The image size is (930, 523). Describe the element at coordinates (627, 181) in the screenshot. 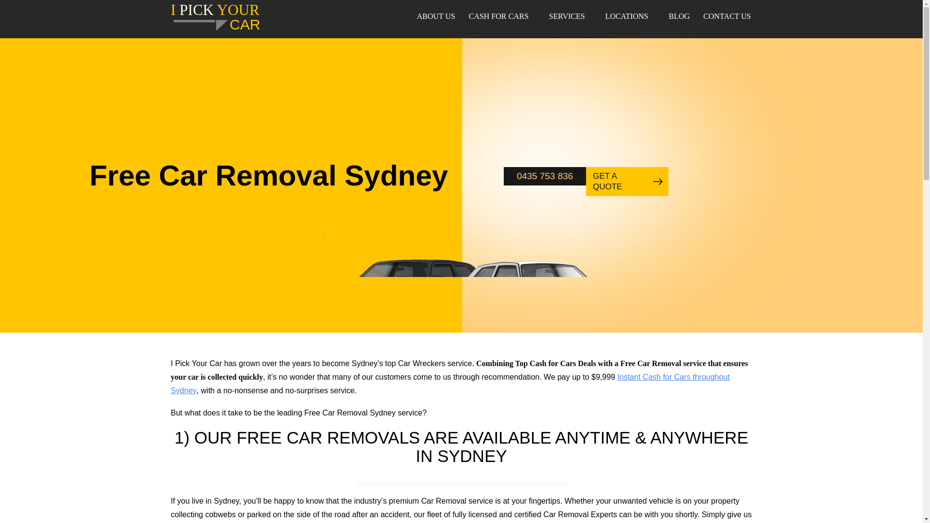

I see `GET A QUOTE` at that location.